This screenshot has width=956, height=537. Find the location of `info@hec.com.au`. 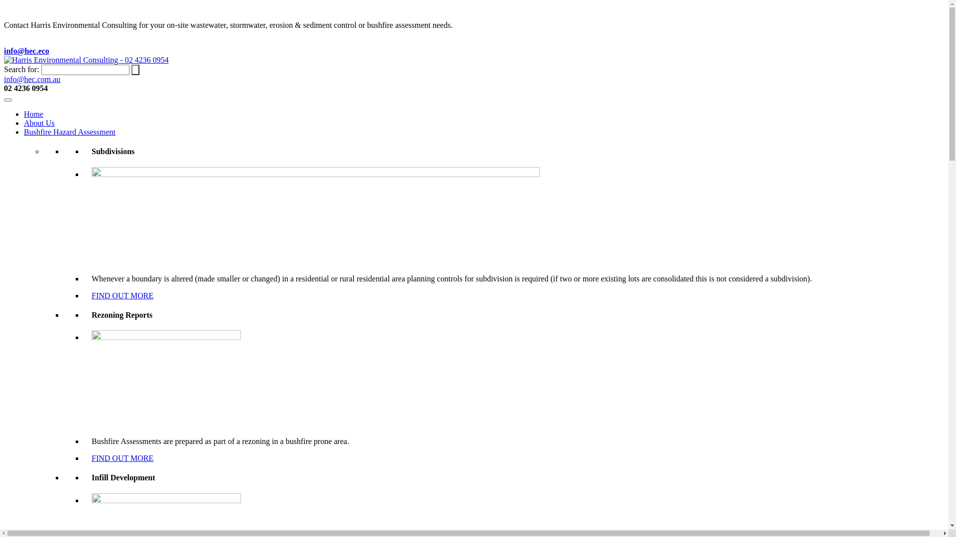

info@hec.com.au is located at coordinates (32, 80).